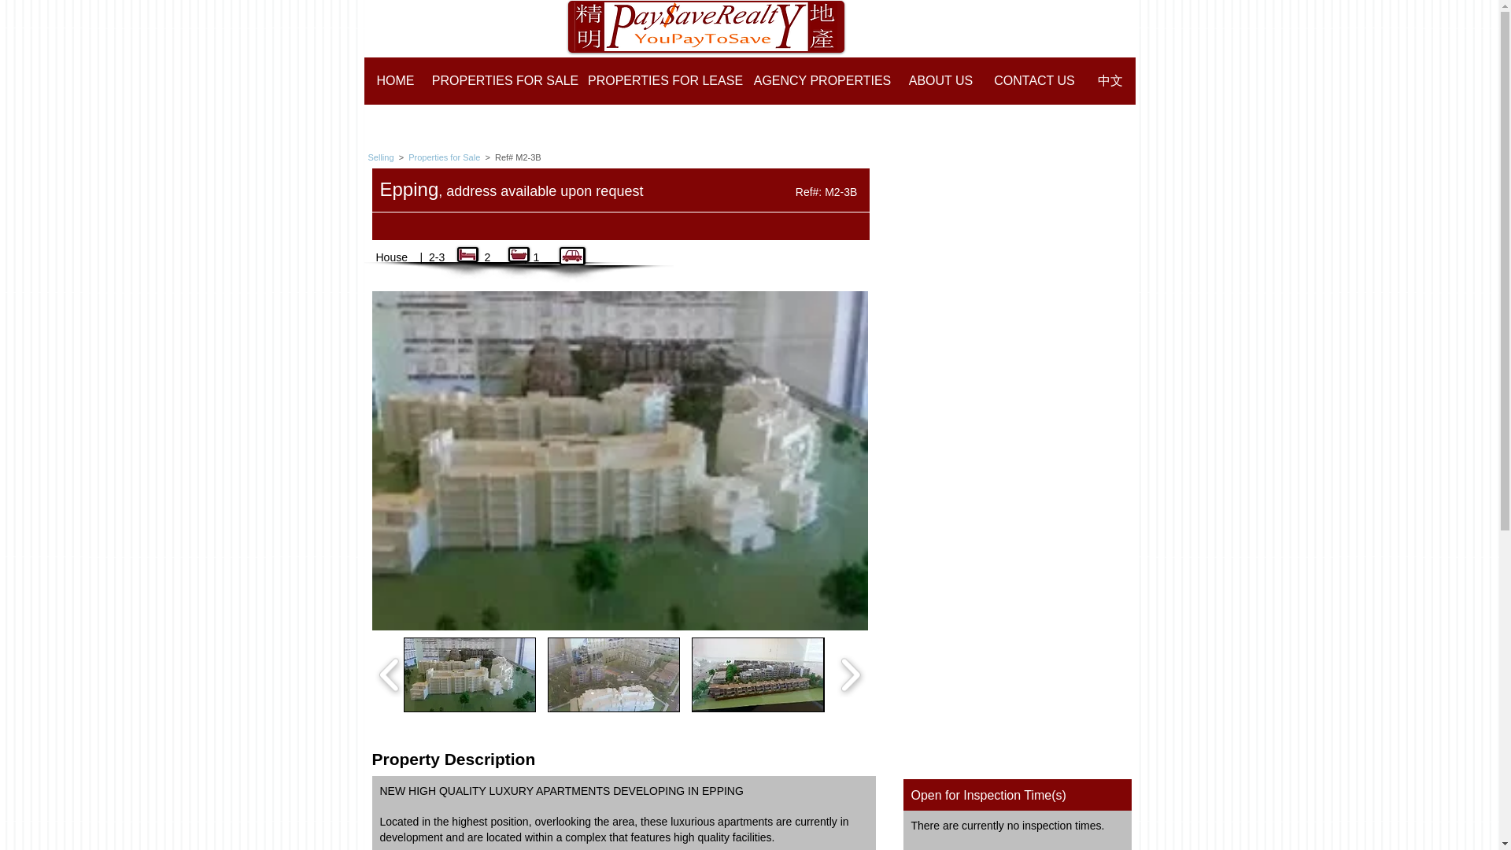 This screenshot has width=1511, height=850. I want to click on Google Maps, so click(1018, 611).